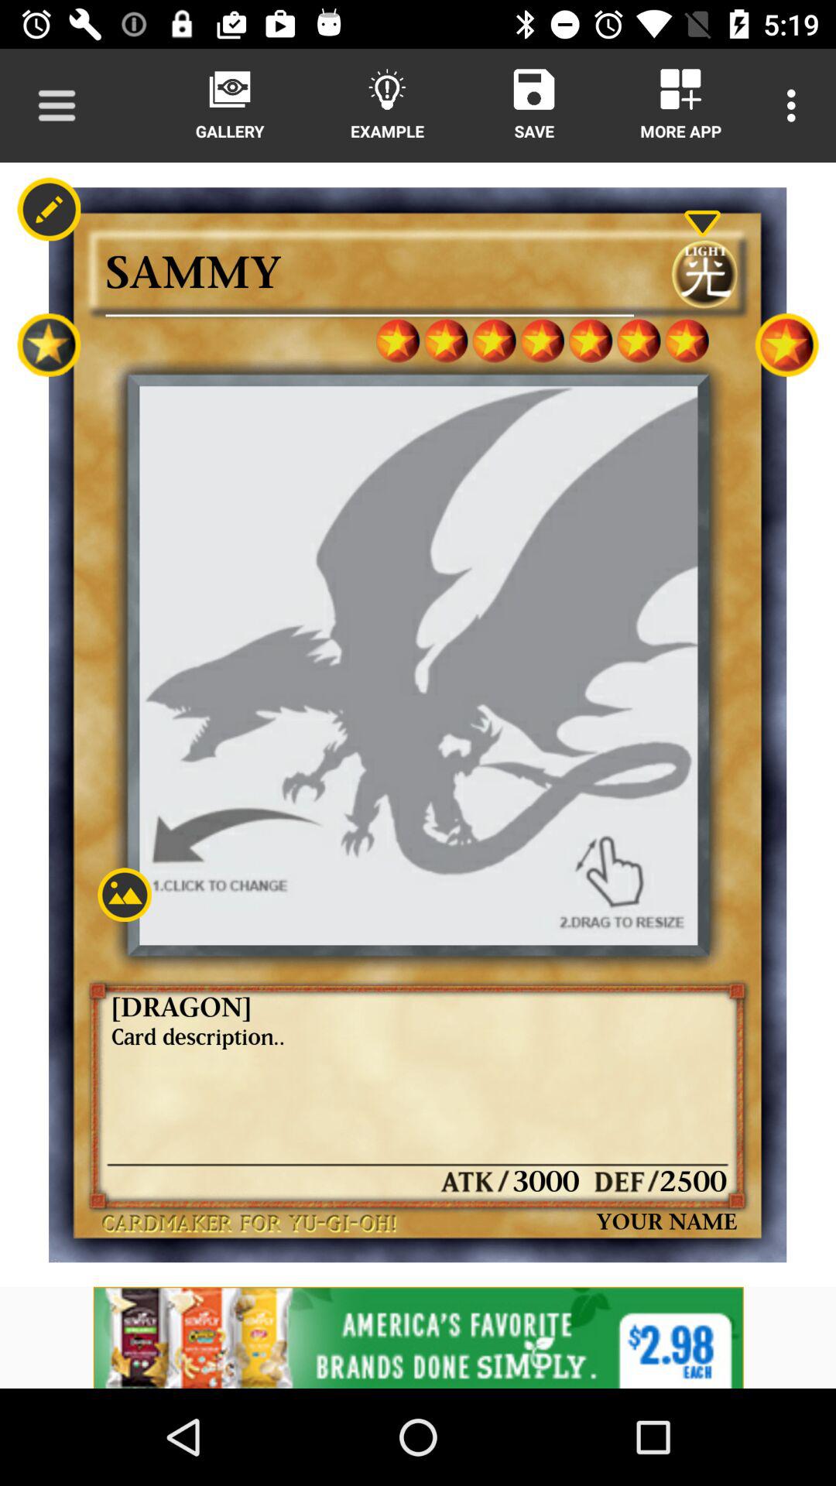 The width and height of the screenshot is (836, 1486). What do you see at coordinates (124, 895) in the screenshot?
I see `game page` at bounding box center [124, 895].